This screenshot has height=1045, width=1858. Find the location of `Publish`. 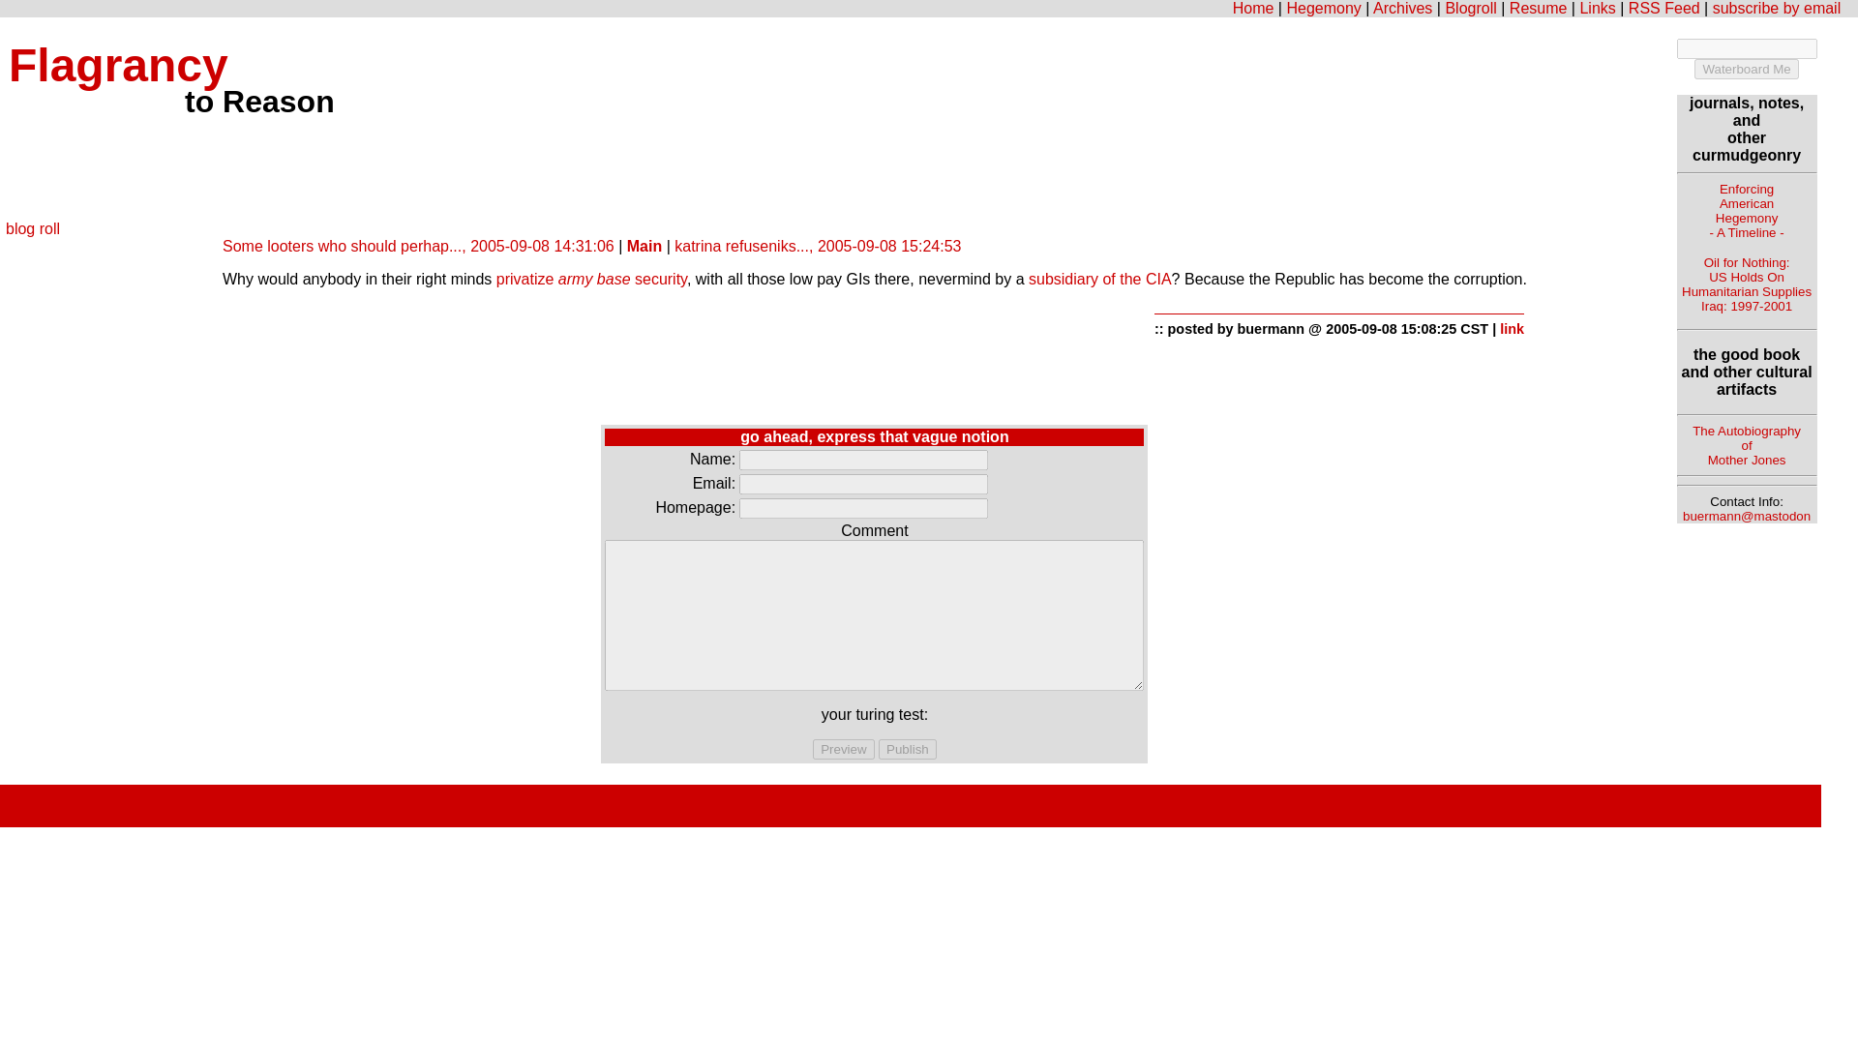

Publish is located at coordinates (1746, 211).